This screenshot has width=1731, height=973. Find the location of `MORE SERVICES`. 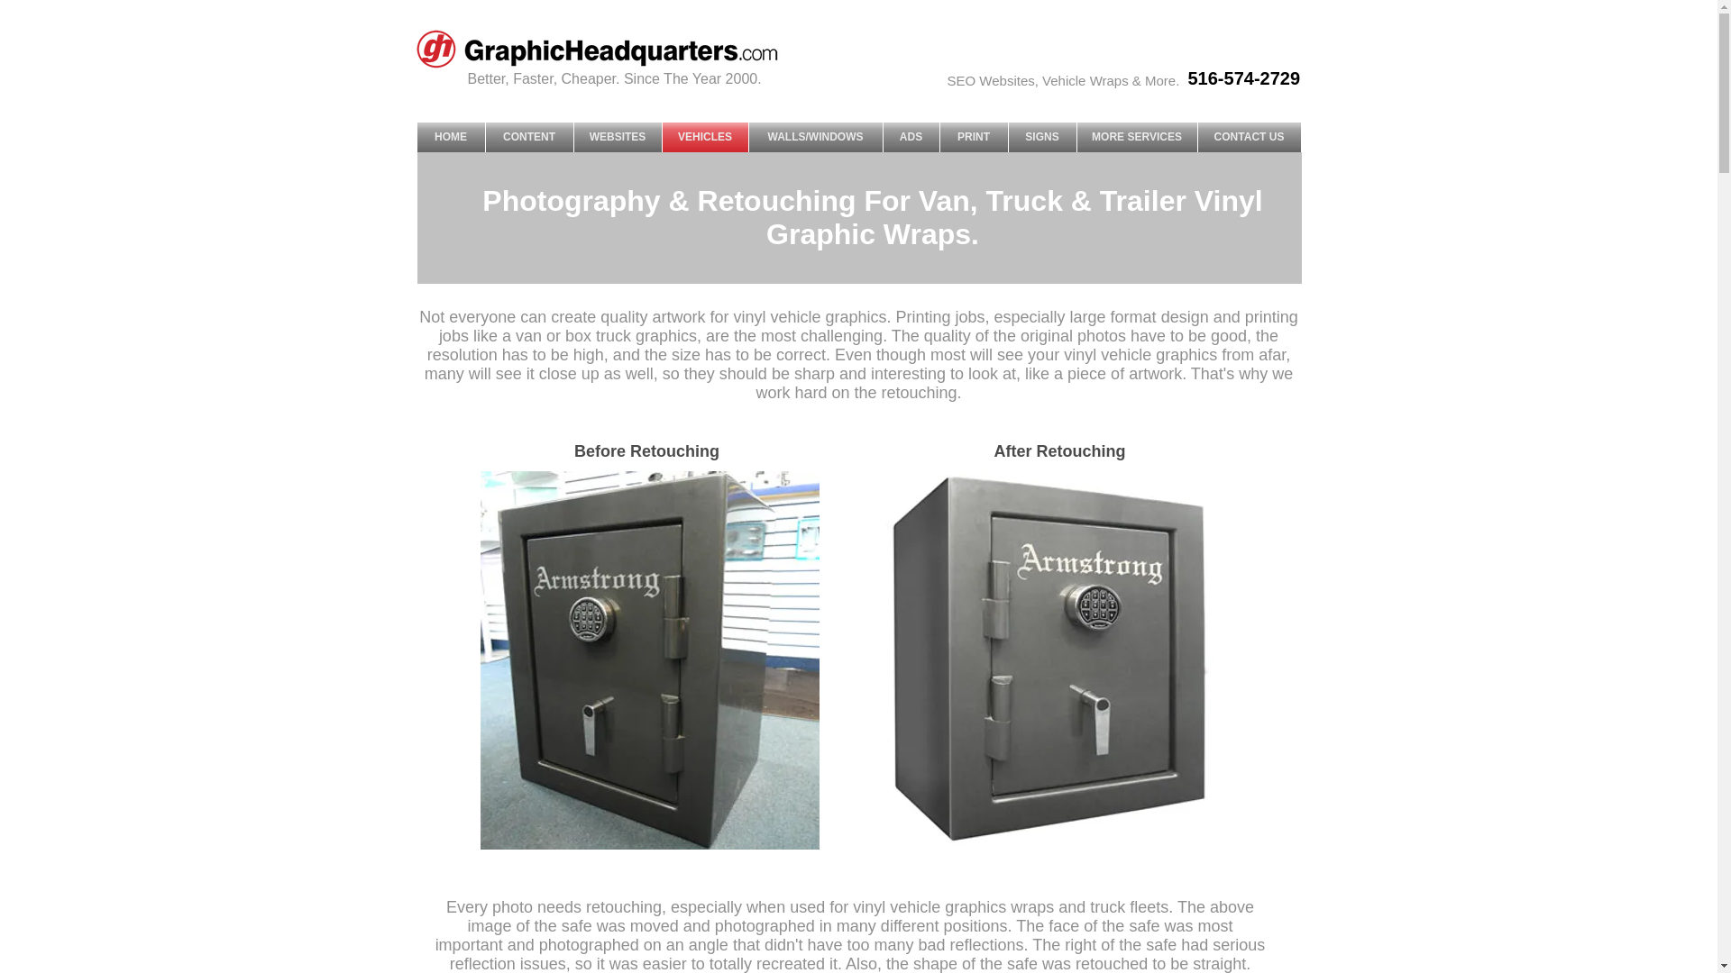

MORE SERVICES is located at coordinates (1136, 137).